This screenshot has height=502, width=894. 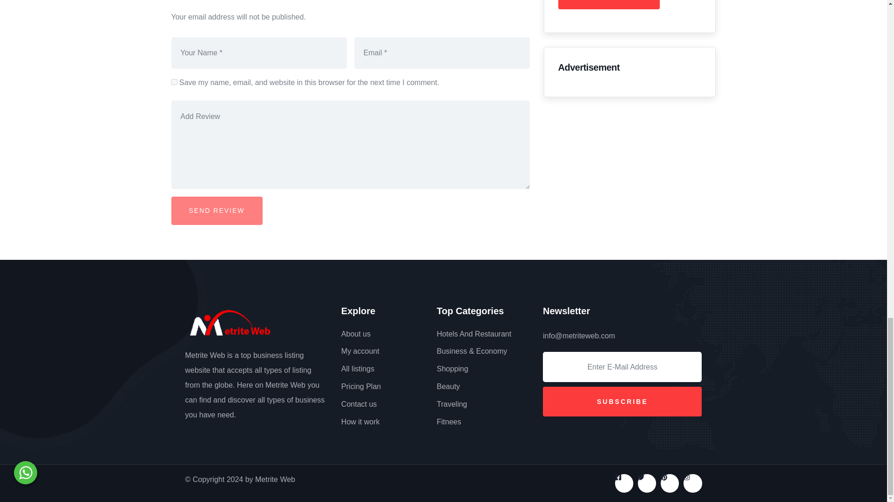 I want to click on Send message, so click(x=609, y=5).